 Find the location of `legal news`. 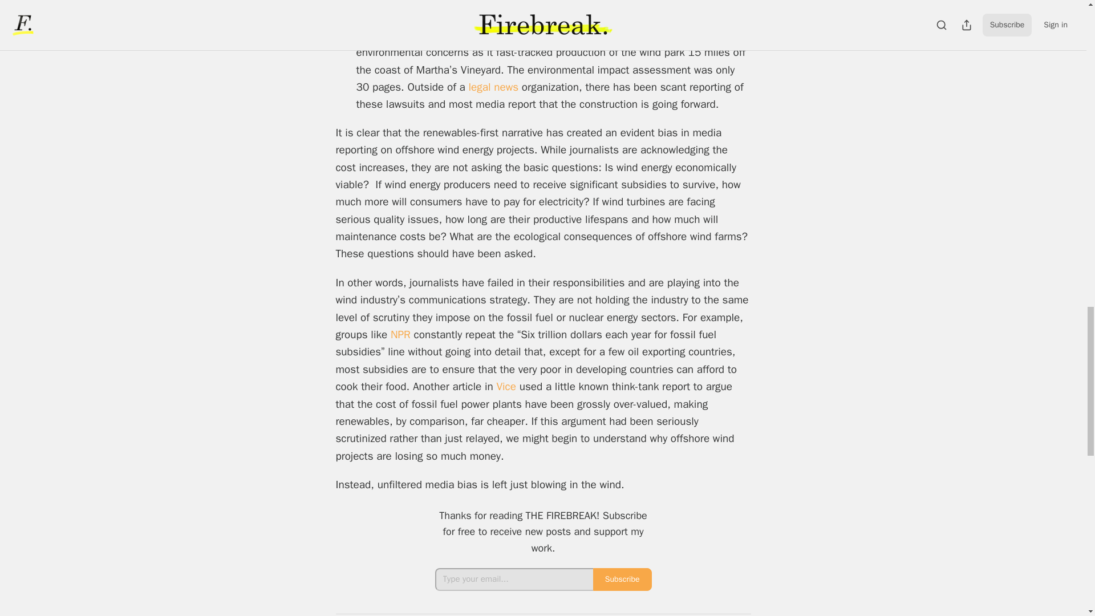

legal news is located at coordinates (493, 87).